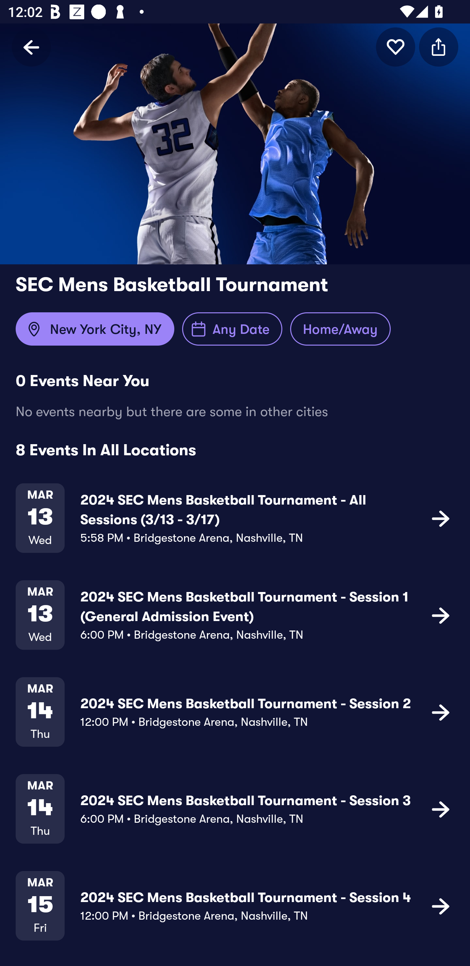 This screenshot has width=470, height=966. I want to click on Back, so click(31, 47).